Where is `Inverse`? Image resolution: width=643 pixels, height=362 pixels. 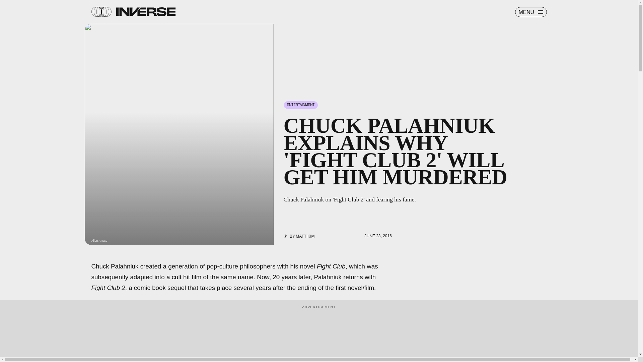
Inverse is located at coordinates (145, 11).